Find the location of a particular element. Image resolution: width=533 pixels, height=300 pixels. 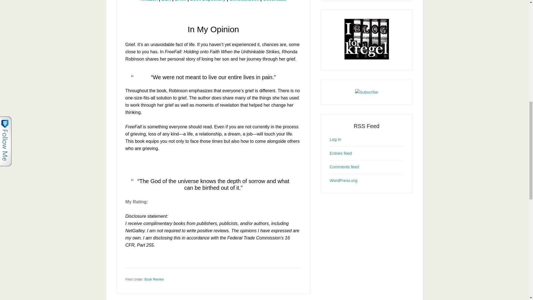

Christianbook is located at coordinates (244, 1).